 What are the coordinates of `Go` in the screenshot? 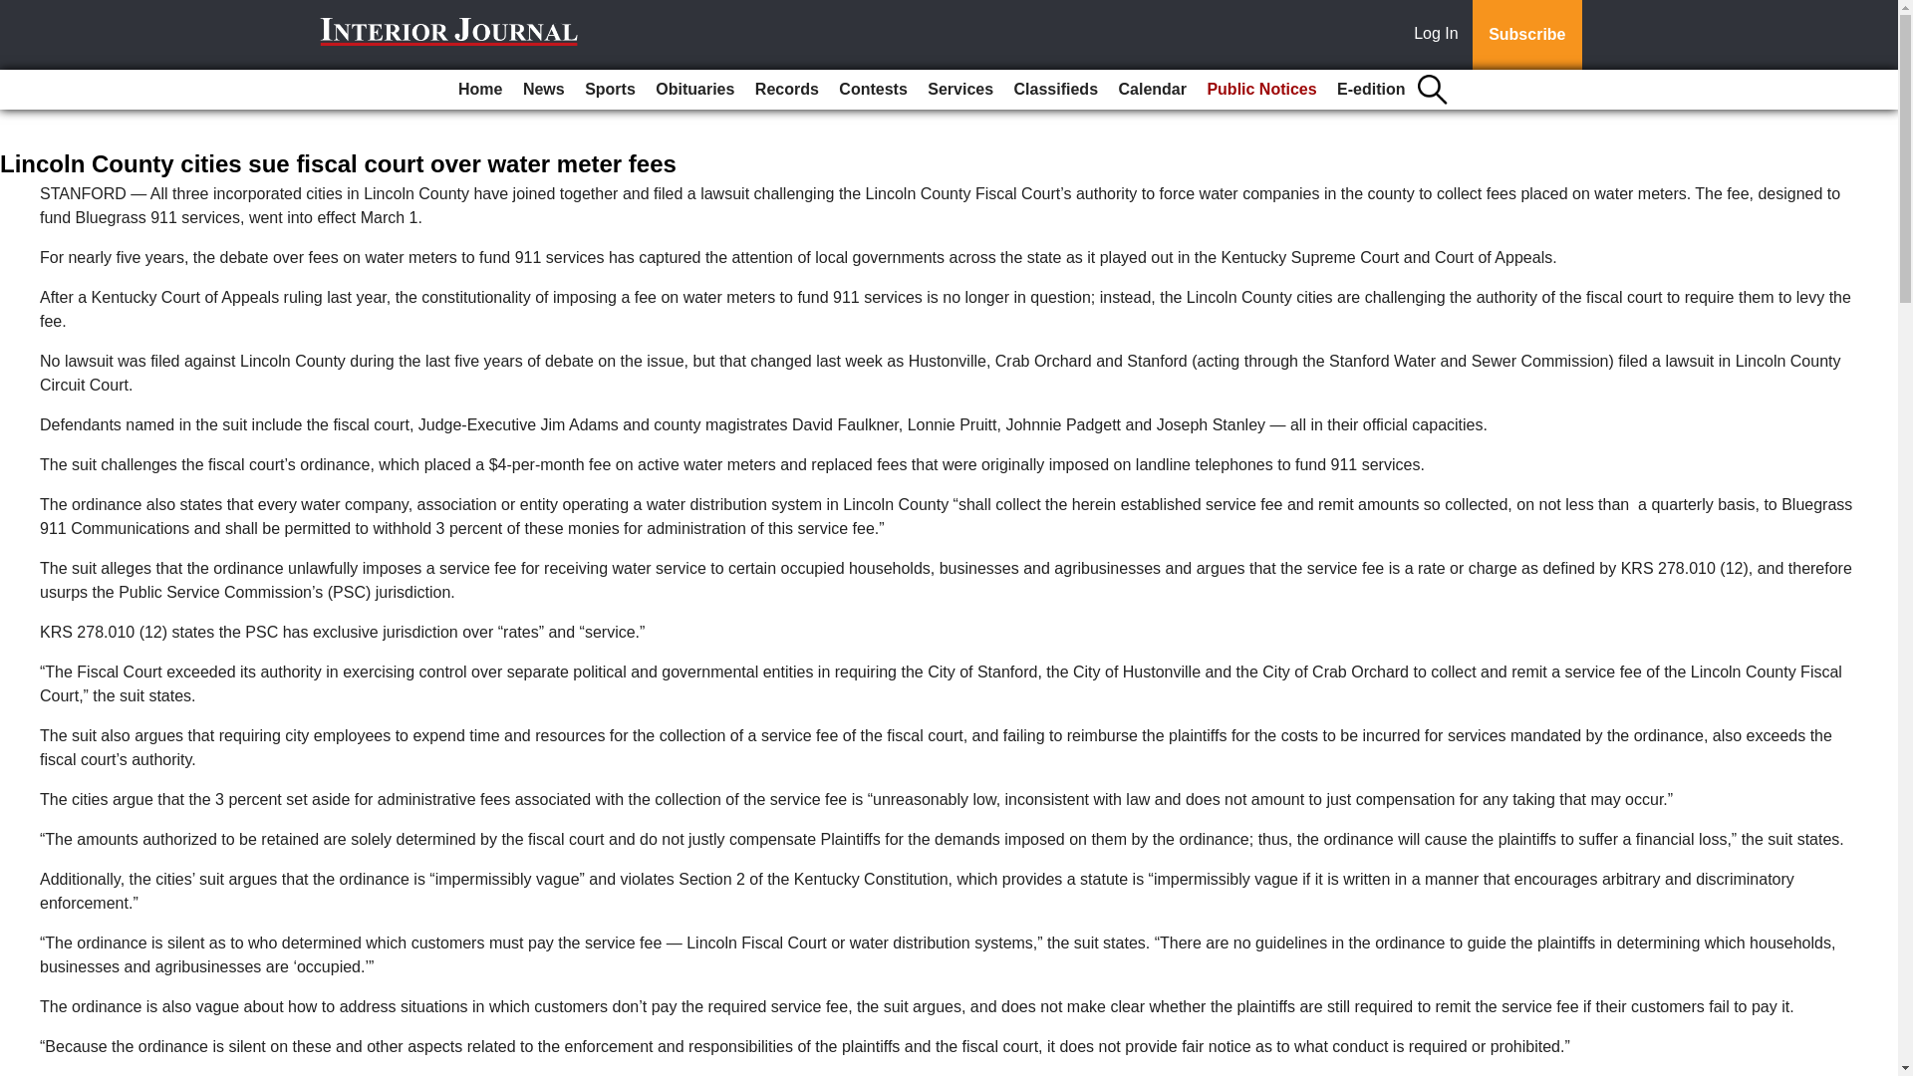 It's located at (18, 12).